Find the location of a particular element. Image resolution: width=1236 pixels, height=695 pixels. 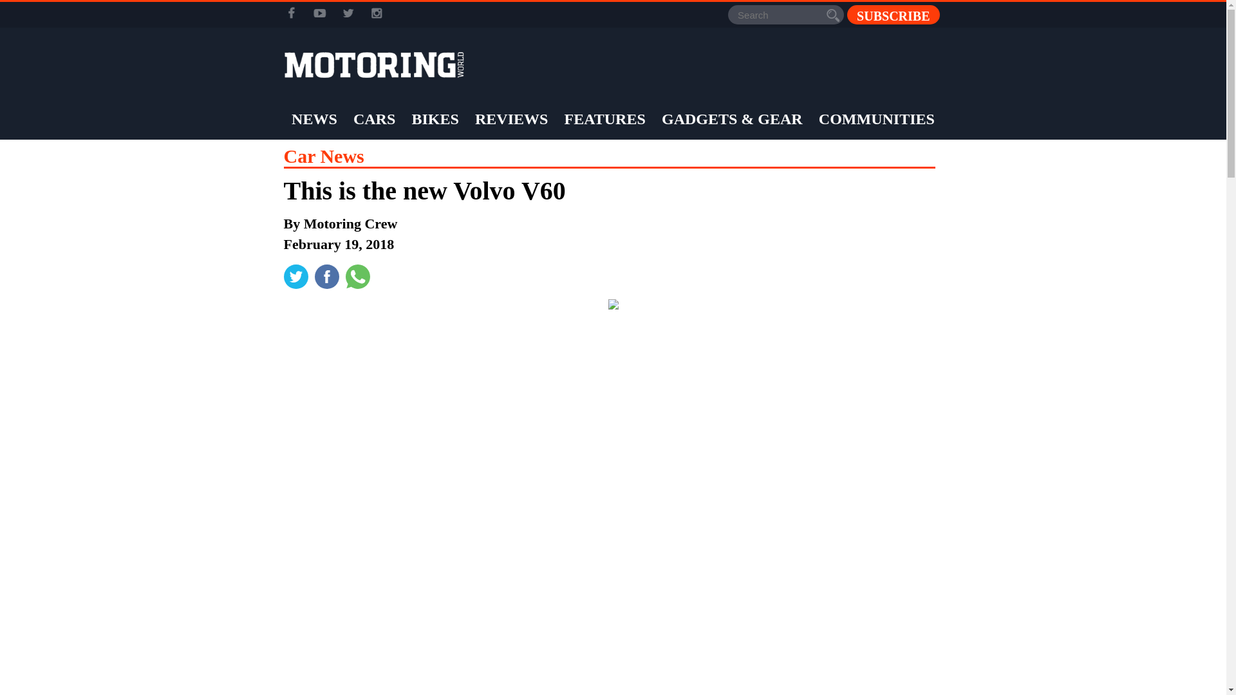

SUBSCRIBE is located at coordinates (893, 14).